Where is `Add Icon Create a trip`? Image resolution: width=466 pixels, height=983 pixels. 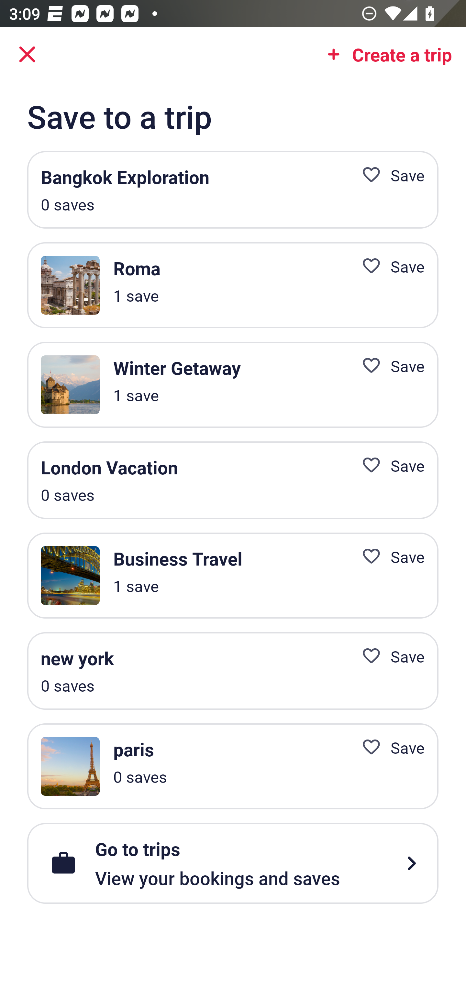 Add Icon Create a trip is located at coordinates (386, 54).